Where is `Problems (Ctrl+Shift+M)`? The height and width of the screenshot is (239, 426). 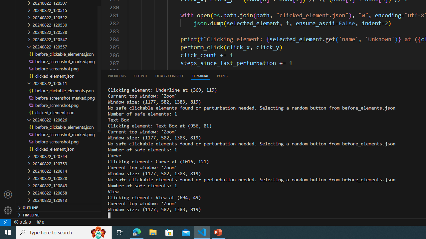
Problems (Ctrl+Shift+M) is located at coordinates (117, 76).